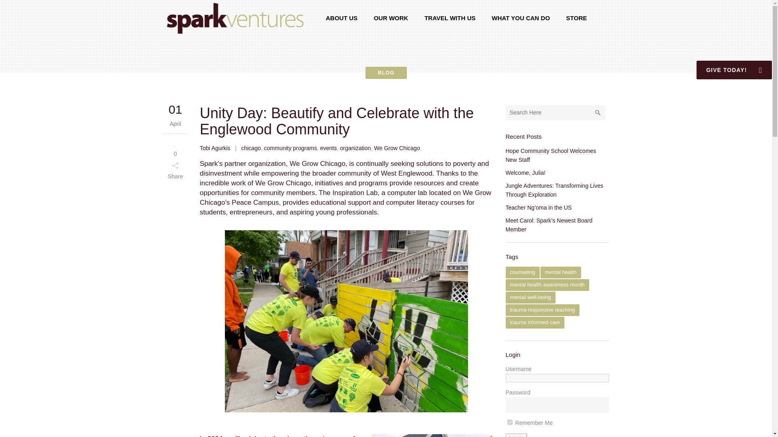 The image size is (778, 437). Describe the element at coordinates (516, 435) in the screenshot. I see `Log In` at that location.